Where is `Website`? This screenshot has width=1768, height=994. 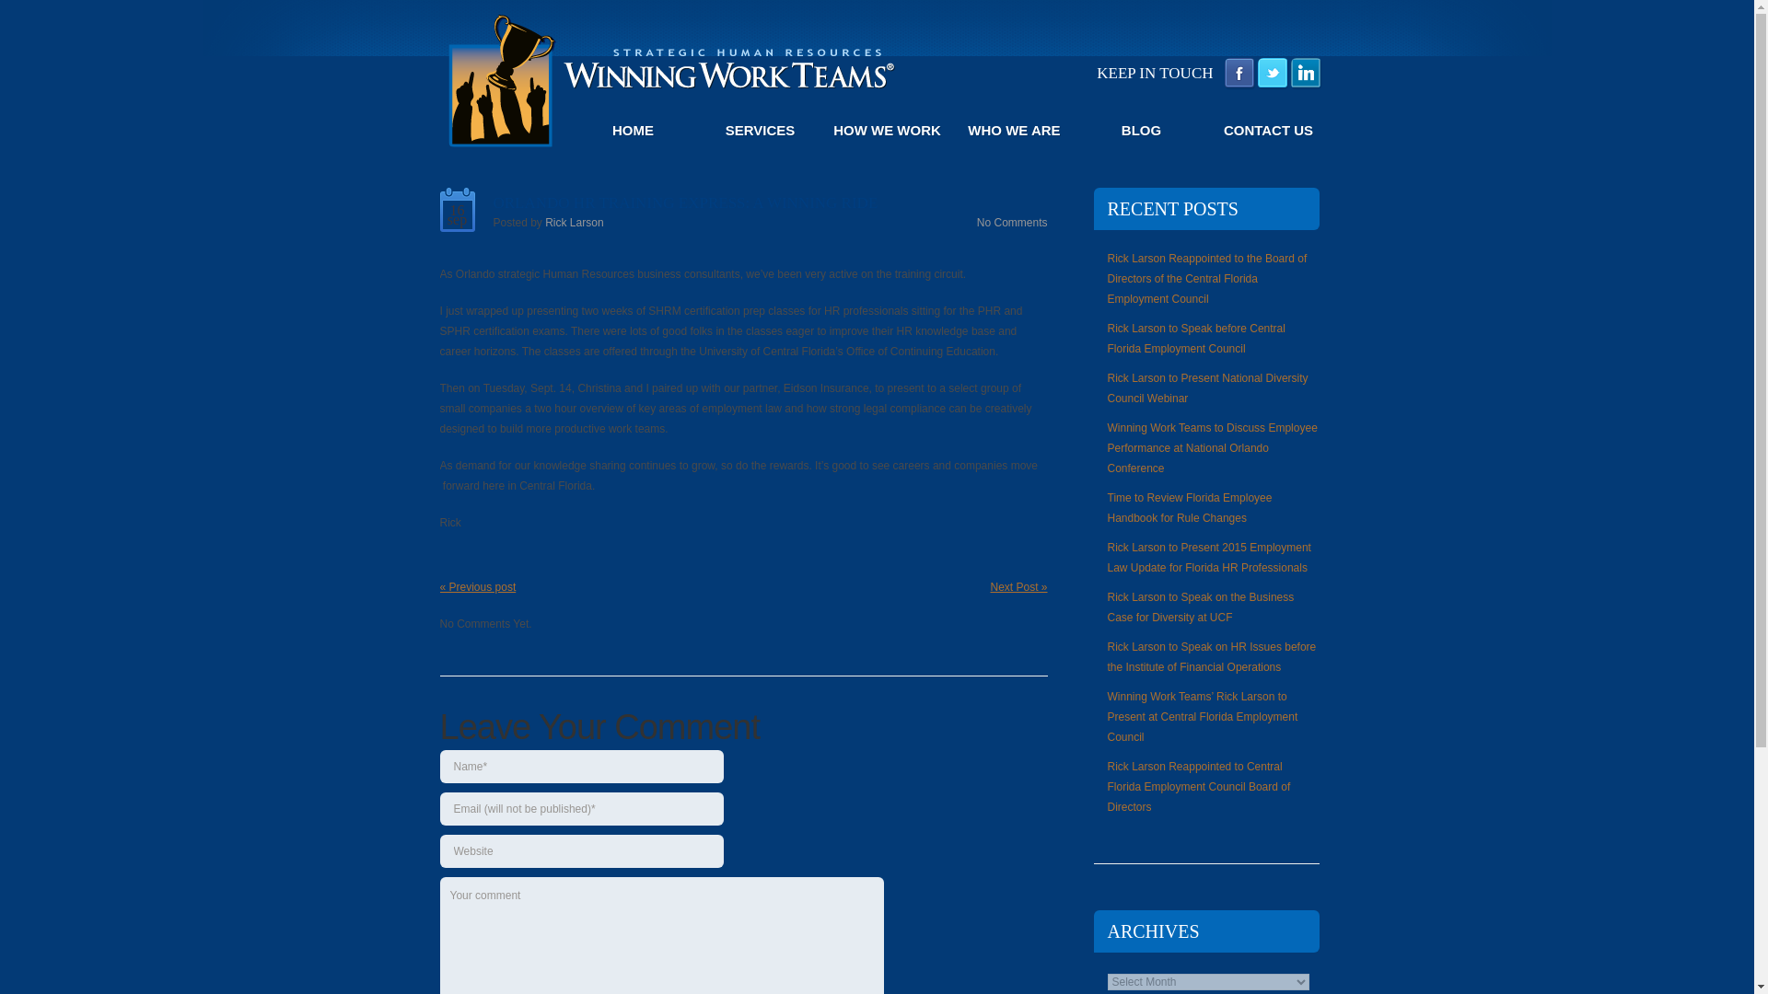 Website is located at coordinates (582, 850).